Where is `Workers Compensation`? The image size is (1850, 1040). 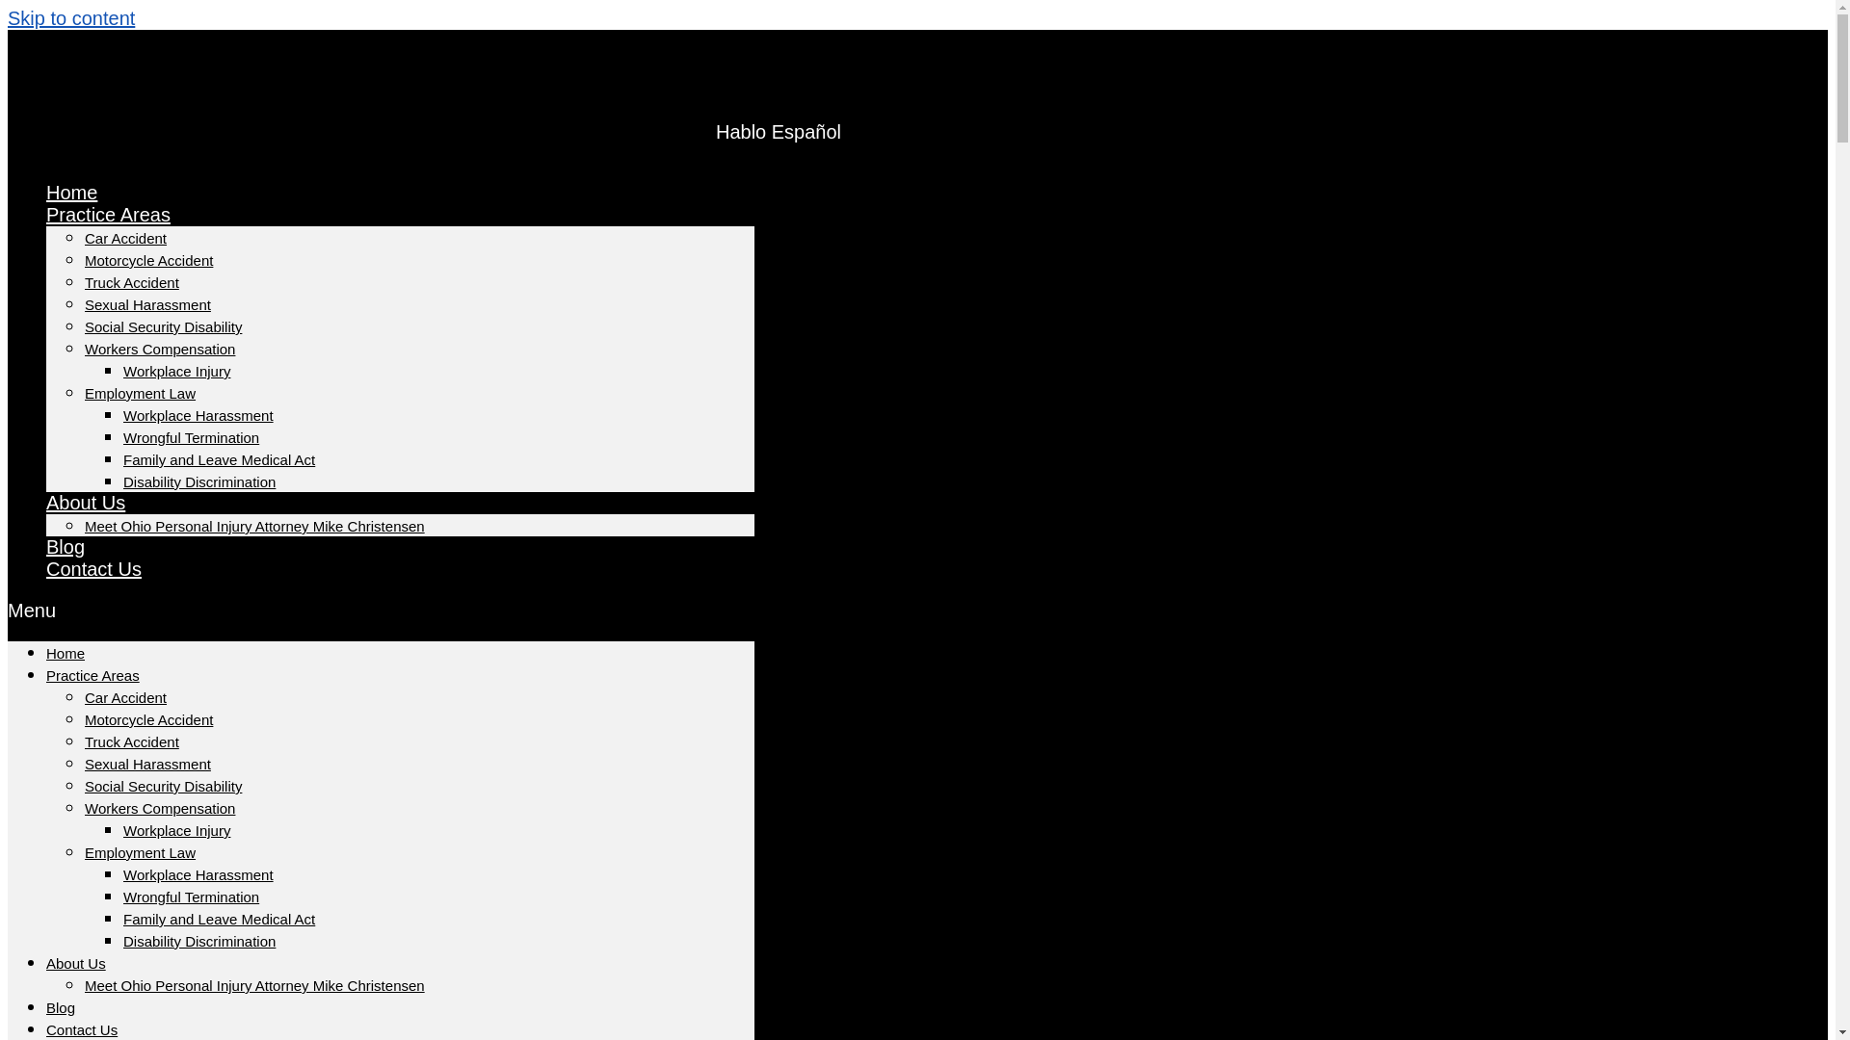 Workers Compensation is located at coordinates (160, 807).